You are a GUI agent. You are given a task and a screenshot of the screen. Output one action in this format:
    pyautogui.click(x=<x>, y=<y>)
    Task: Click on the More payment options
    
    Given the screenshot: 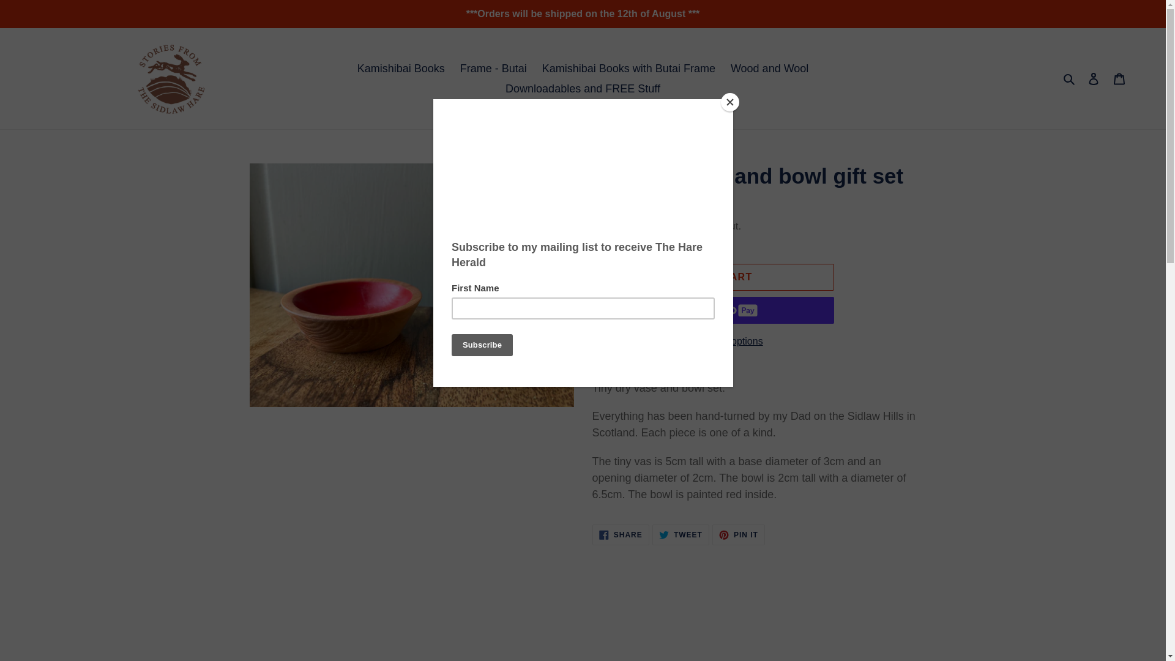 What is the action you would take?
    pyautogui.click(x=621, y=535)
    